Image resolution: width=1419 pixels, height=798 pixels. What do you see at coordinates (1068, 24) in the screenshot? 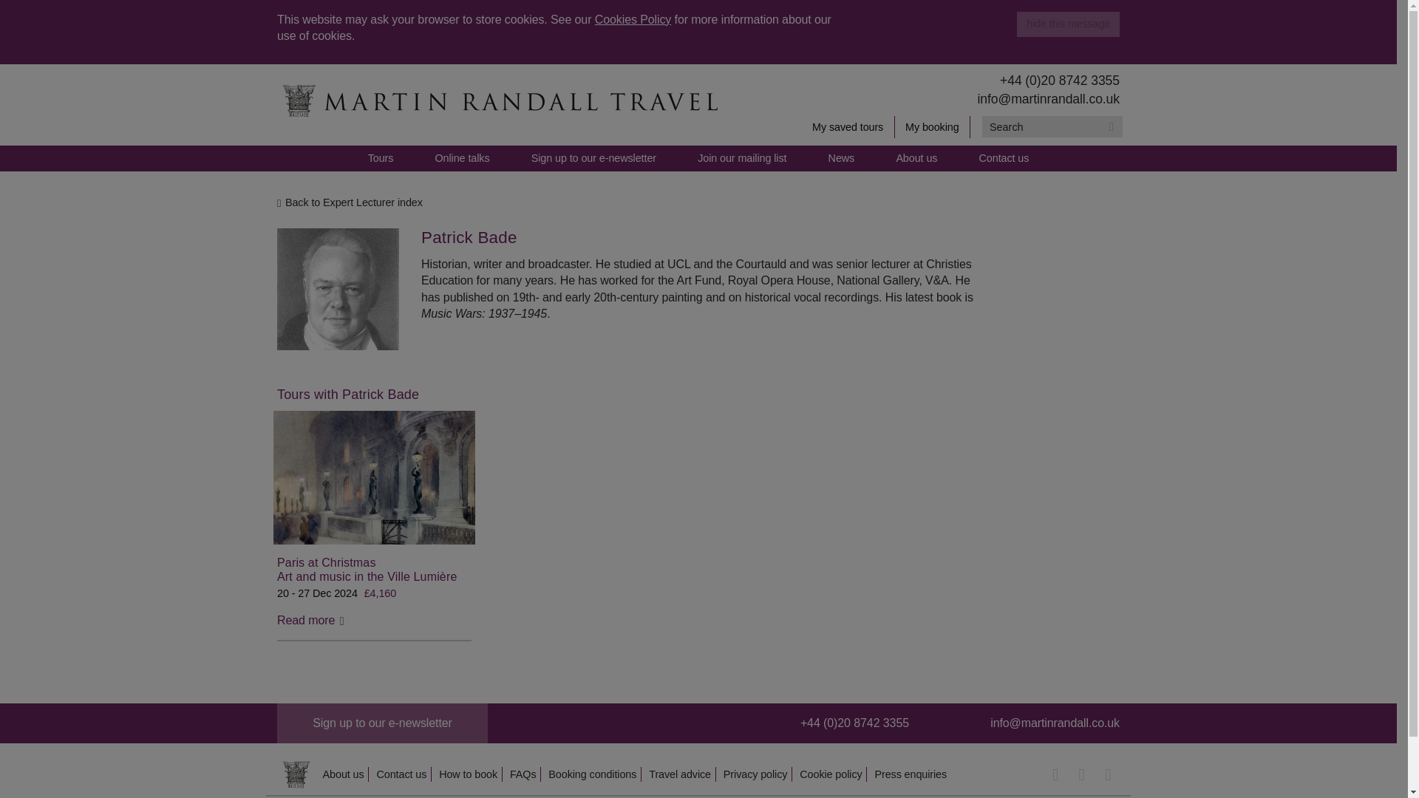
I see `hide this message` at bounding box center [1068, 24].